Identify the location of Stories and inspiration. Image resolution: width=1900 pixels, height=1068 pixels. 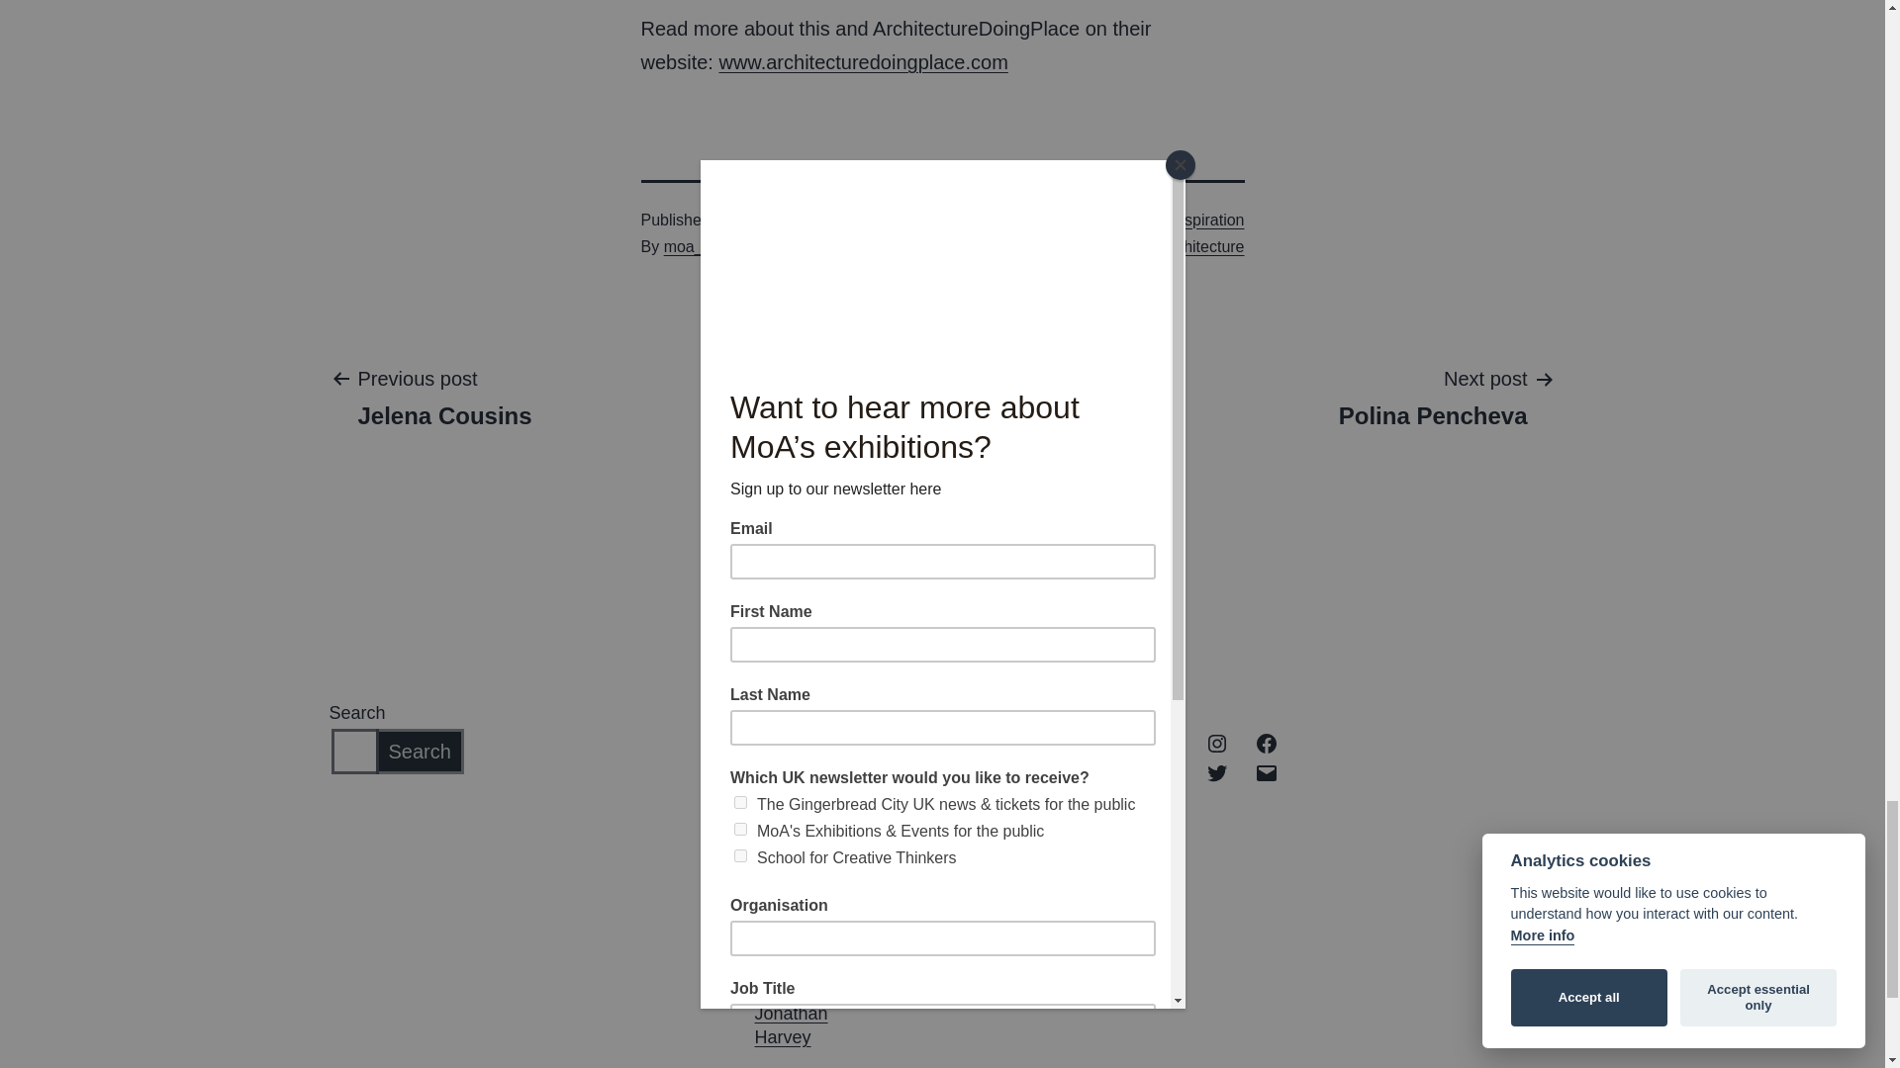
(862, 61).